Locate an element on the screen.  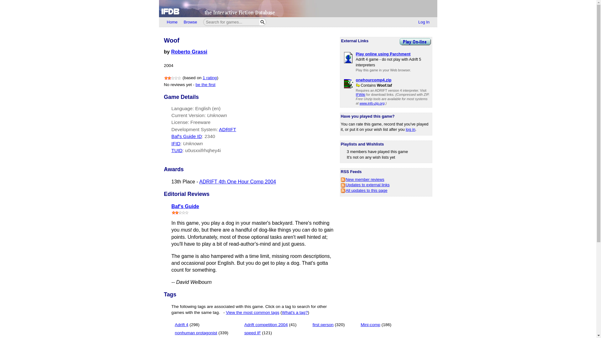
View the most common tags is located at coordinates (252, 312).